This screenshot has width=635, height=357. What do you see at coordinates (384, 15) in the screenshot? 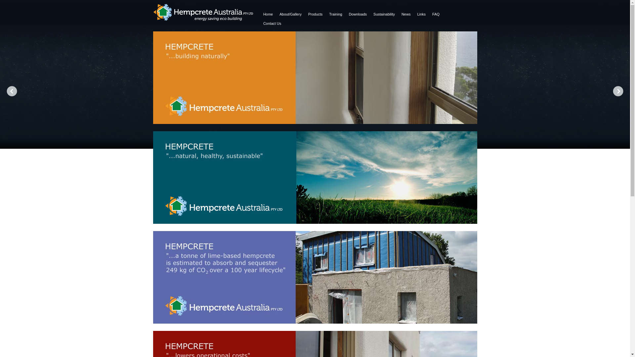
I see `Sustainability` at bounding box center [384, 15].